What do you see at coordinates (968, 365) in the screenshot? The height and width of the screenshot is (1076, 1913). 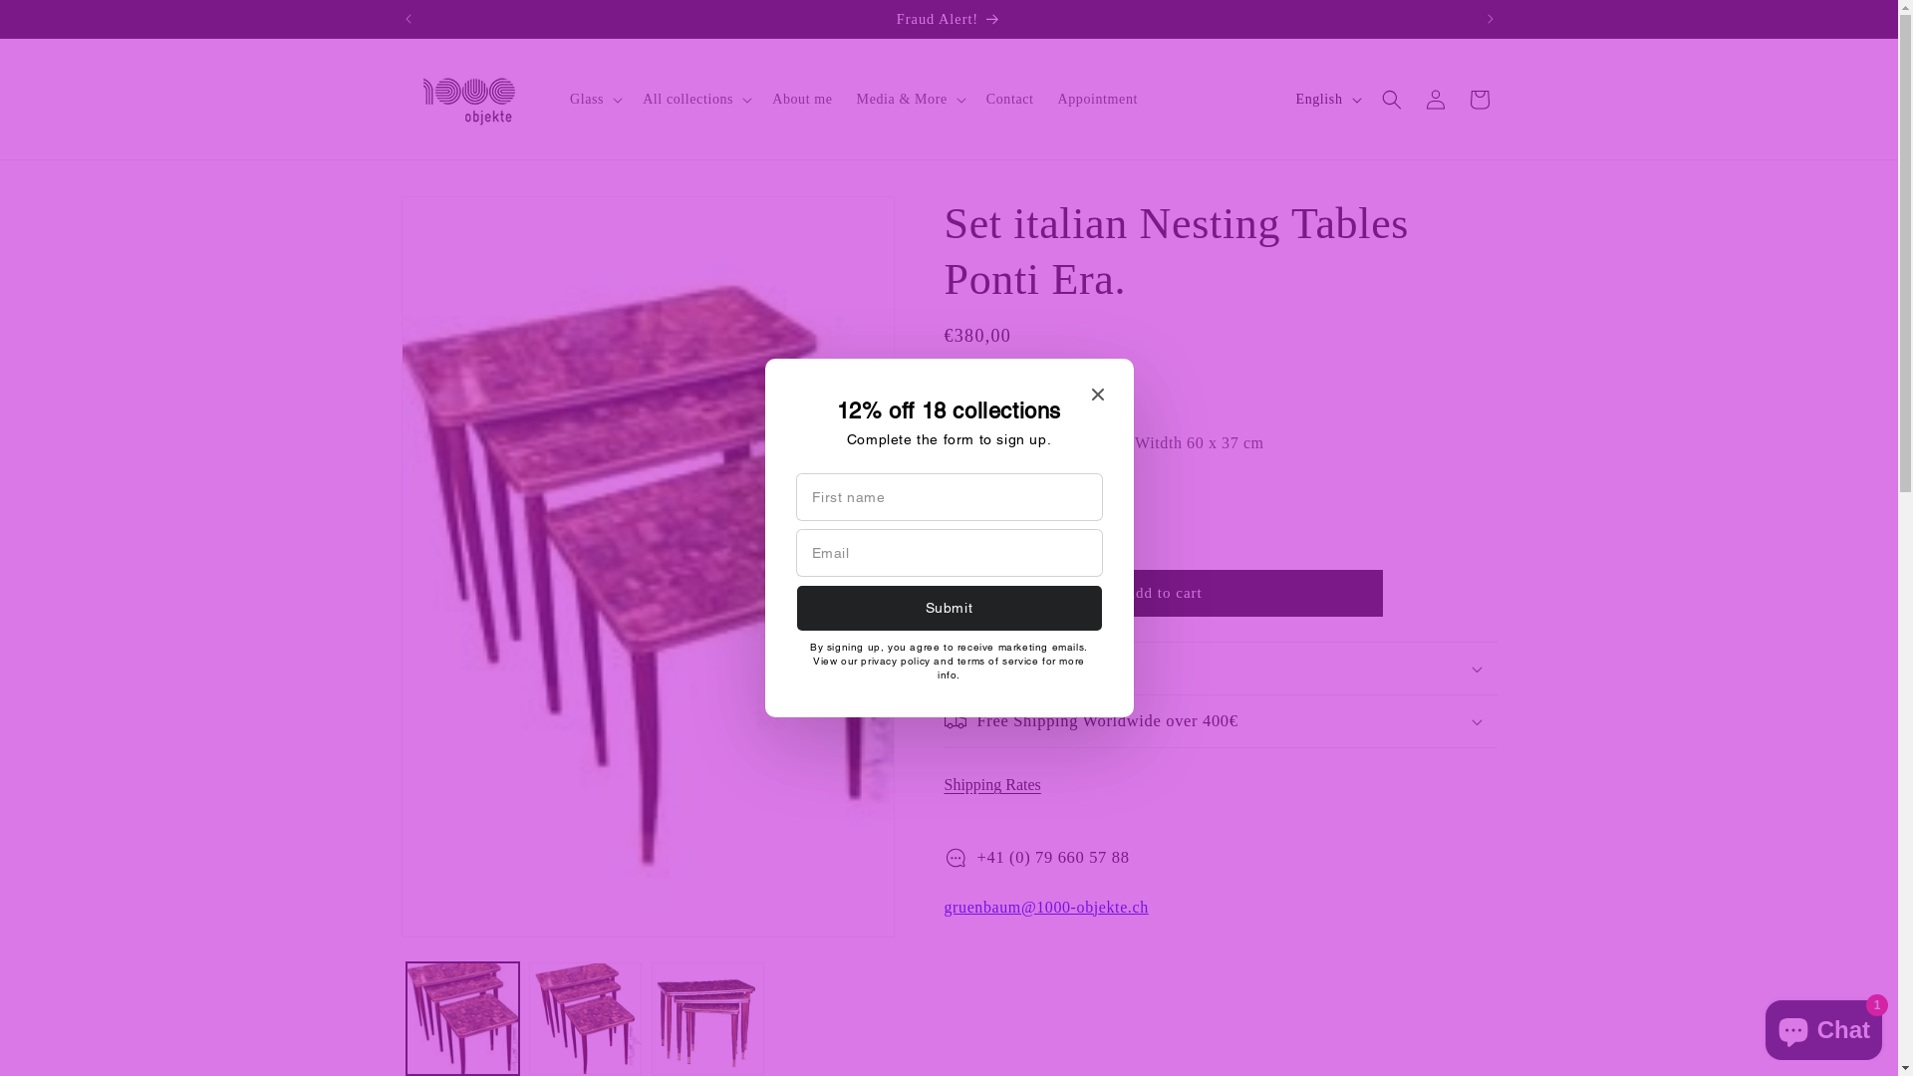 I see `Shipping` at bounding box center [968, 365].